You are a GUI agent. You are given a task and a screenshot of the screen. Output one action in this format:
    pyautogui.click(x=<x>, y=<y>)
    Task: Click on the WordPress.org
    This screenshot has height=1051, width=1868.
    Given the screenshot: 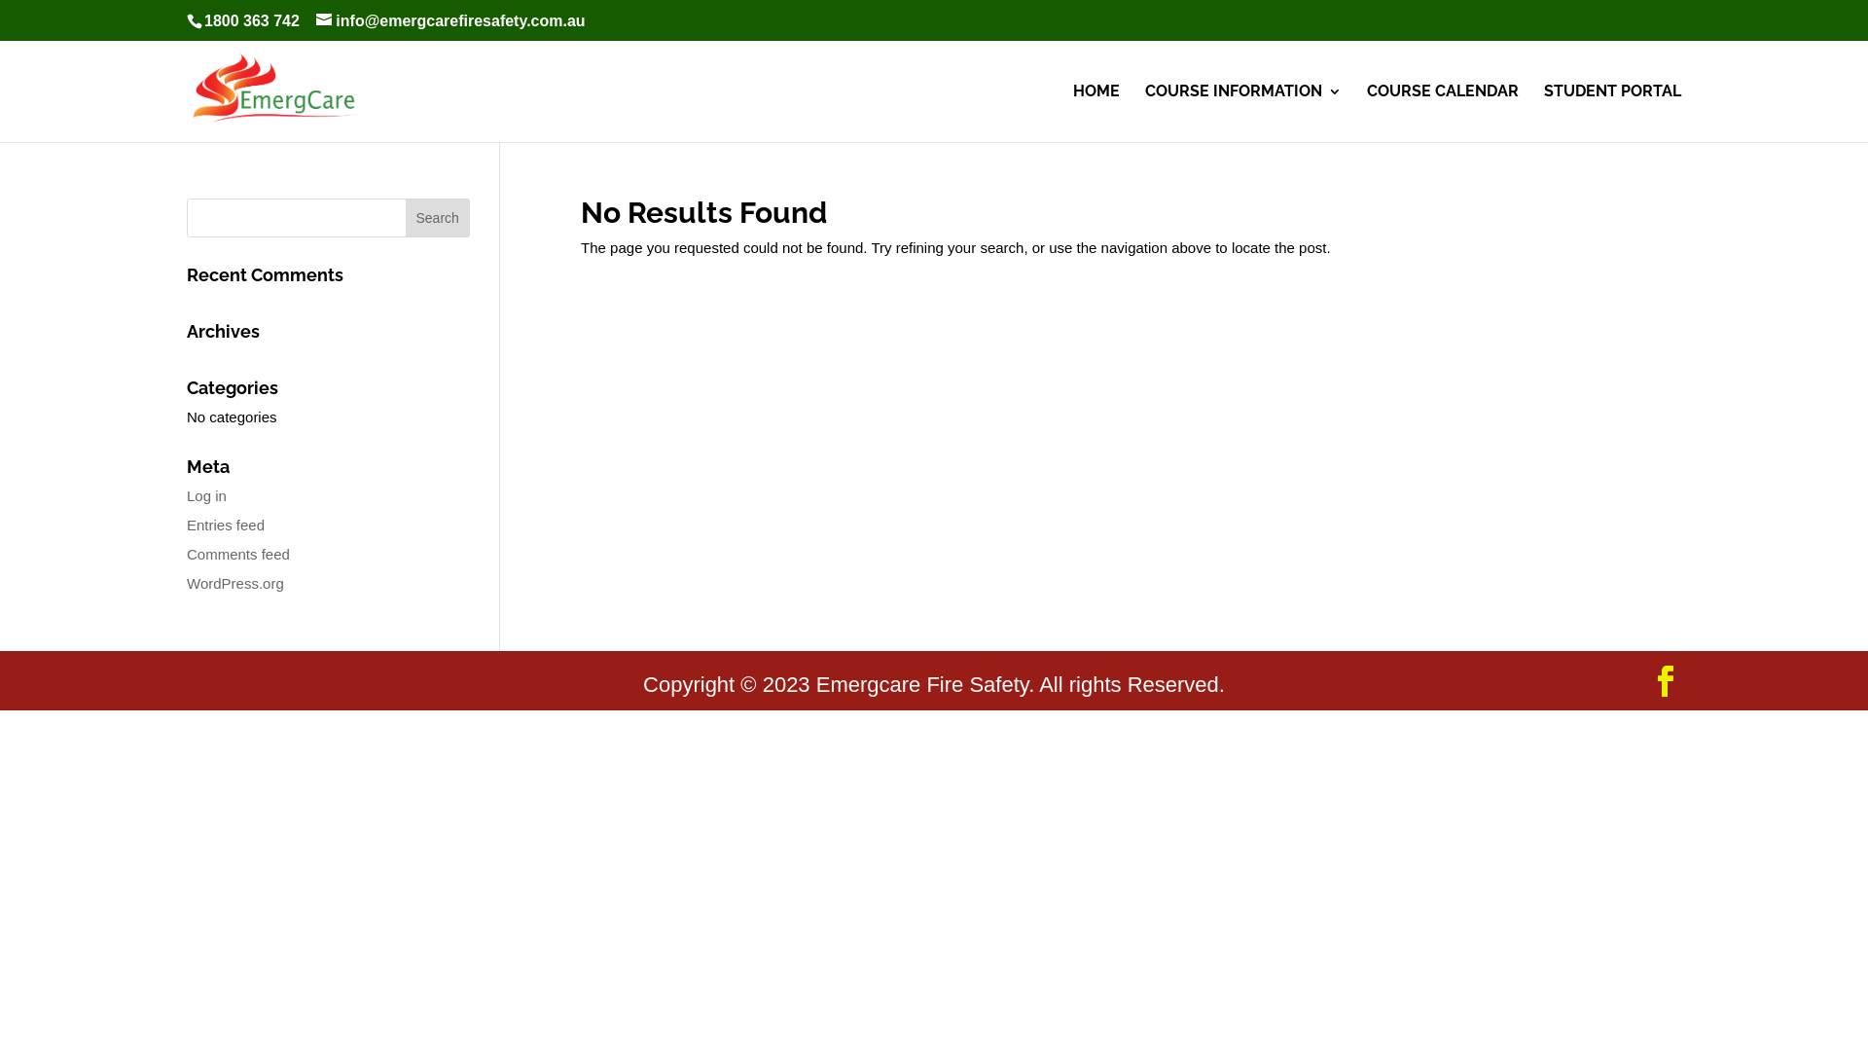 What is the action you would take?
    pyautogui.click(x=235, y=582)
    